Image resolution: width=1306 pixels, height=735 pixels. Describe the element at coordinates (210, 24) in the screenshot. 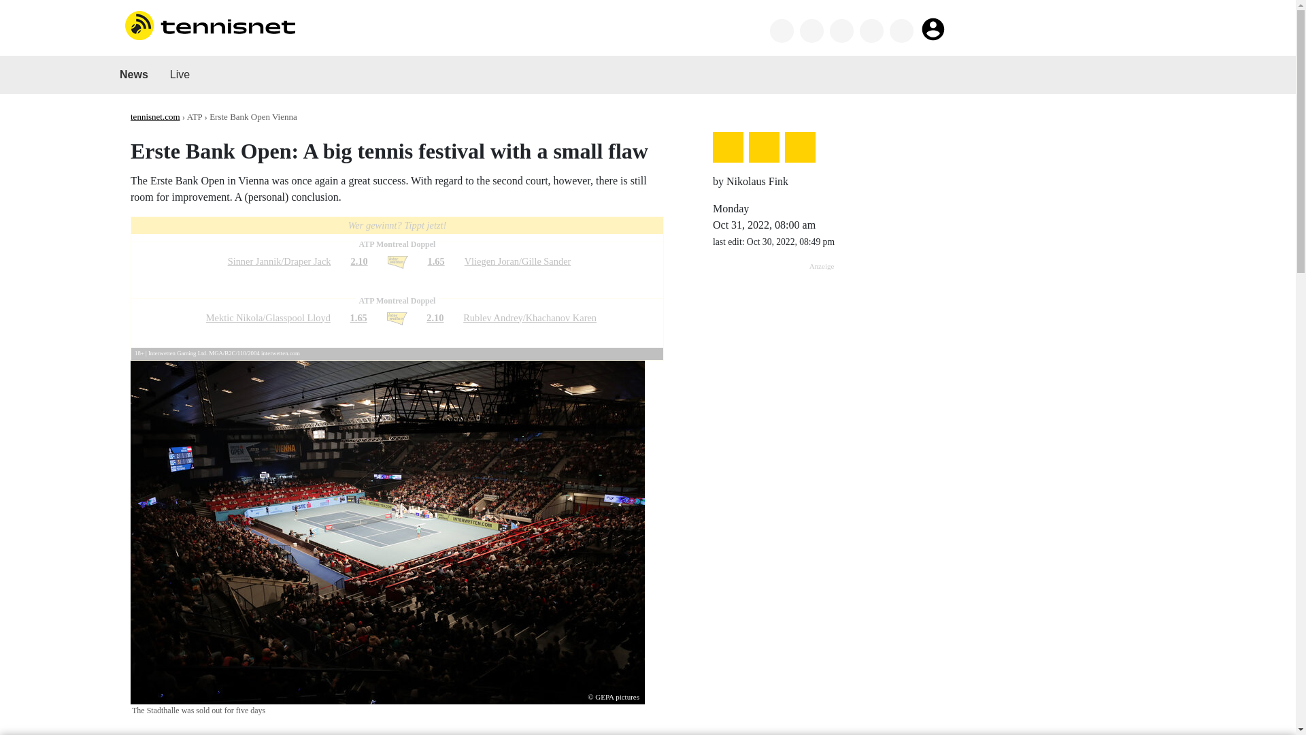

I see `Homepage tennisnet.com` at that location.